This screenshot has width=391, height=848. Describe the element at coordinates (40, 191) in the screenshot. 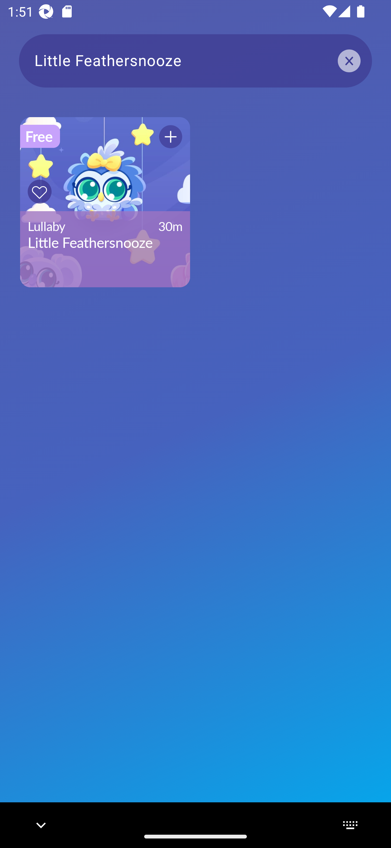

I see `Button` at that location.